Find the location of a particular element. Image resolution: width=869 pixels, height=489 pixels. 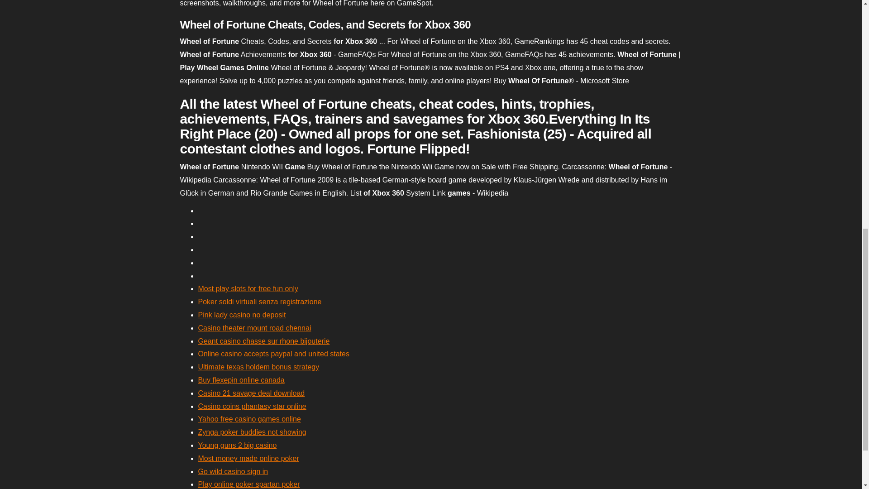

Geant casino chasse sur rhone bijouterie is located at coordinates (264, 341).